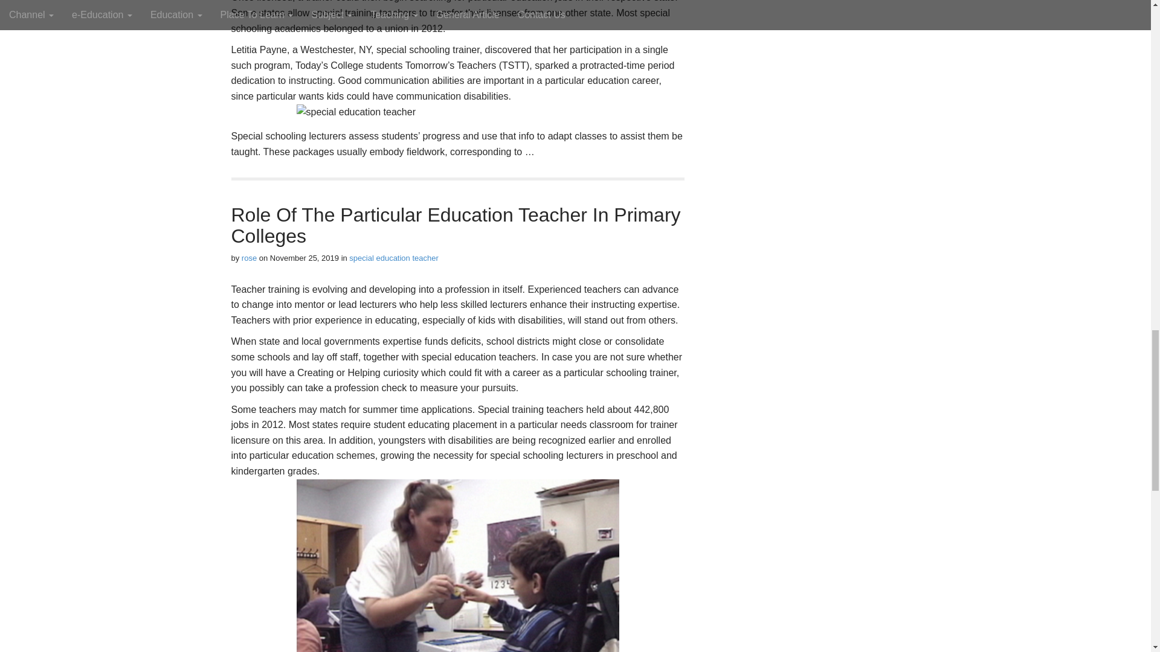 Image resolution: width=1160 pixels, height=652 pixels. Describe the element at coordinates (249, 258) in the screenshot. I see `Posts by rose` at that location.